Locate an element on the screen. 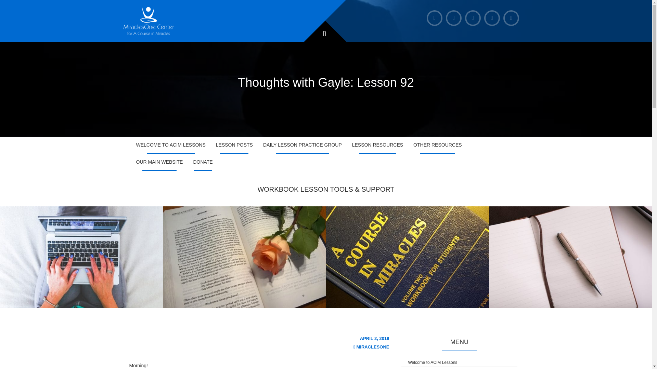 This screenshot has width=657, height=369. Resource: Accessing Resources for Daily Lessons is located at coordinates (81, 257).